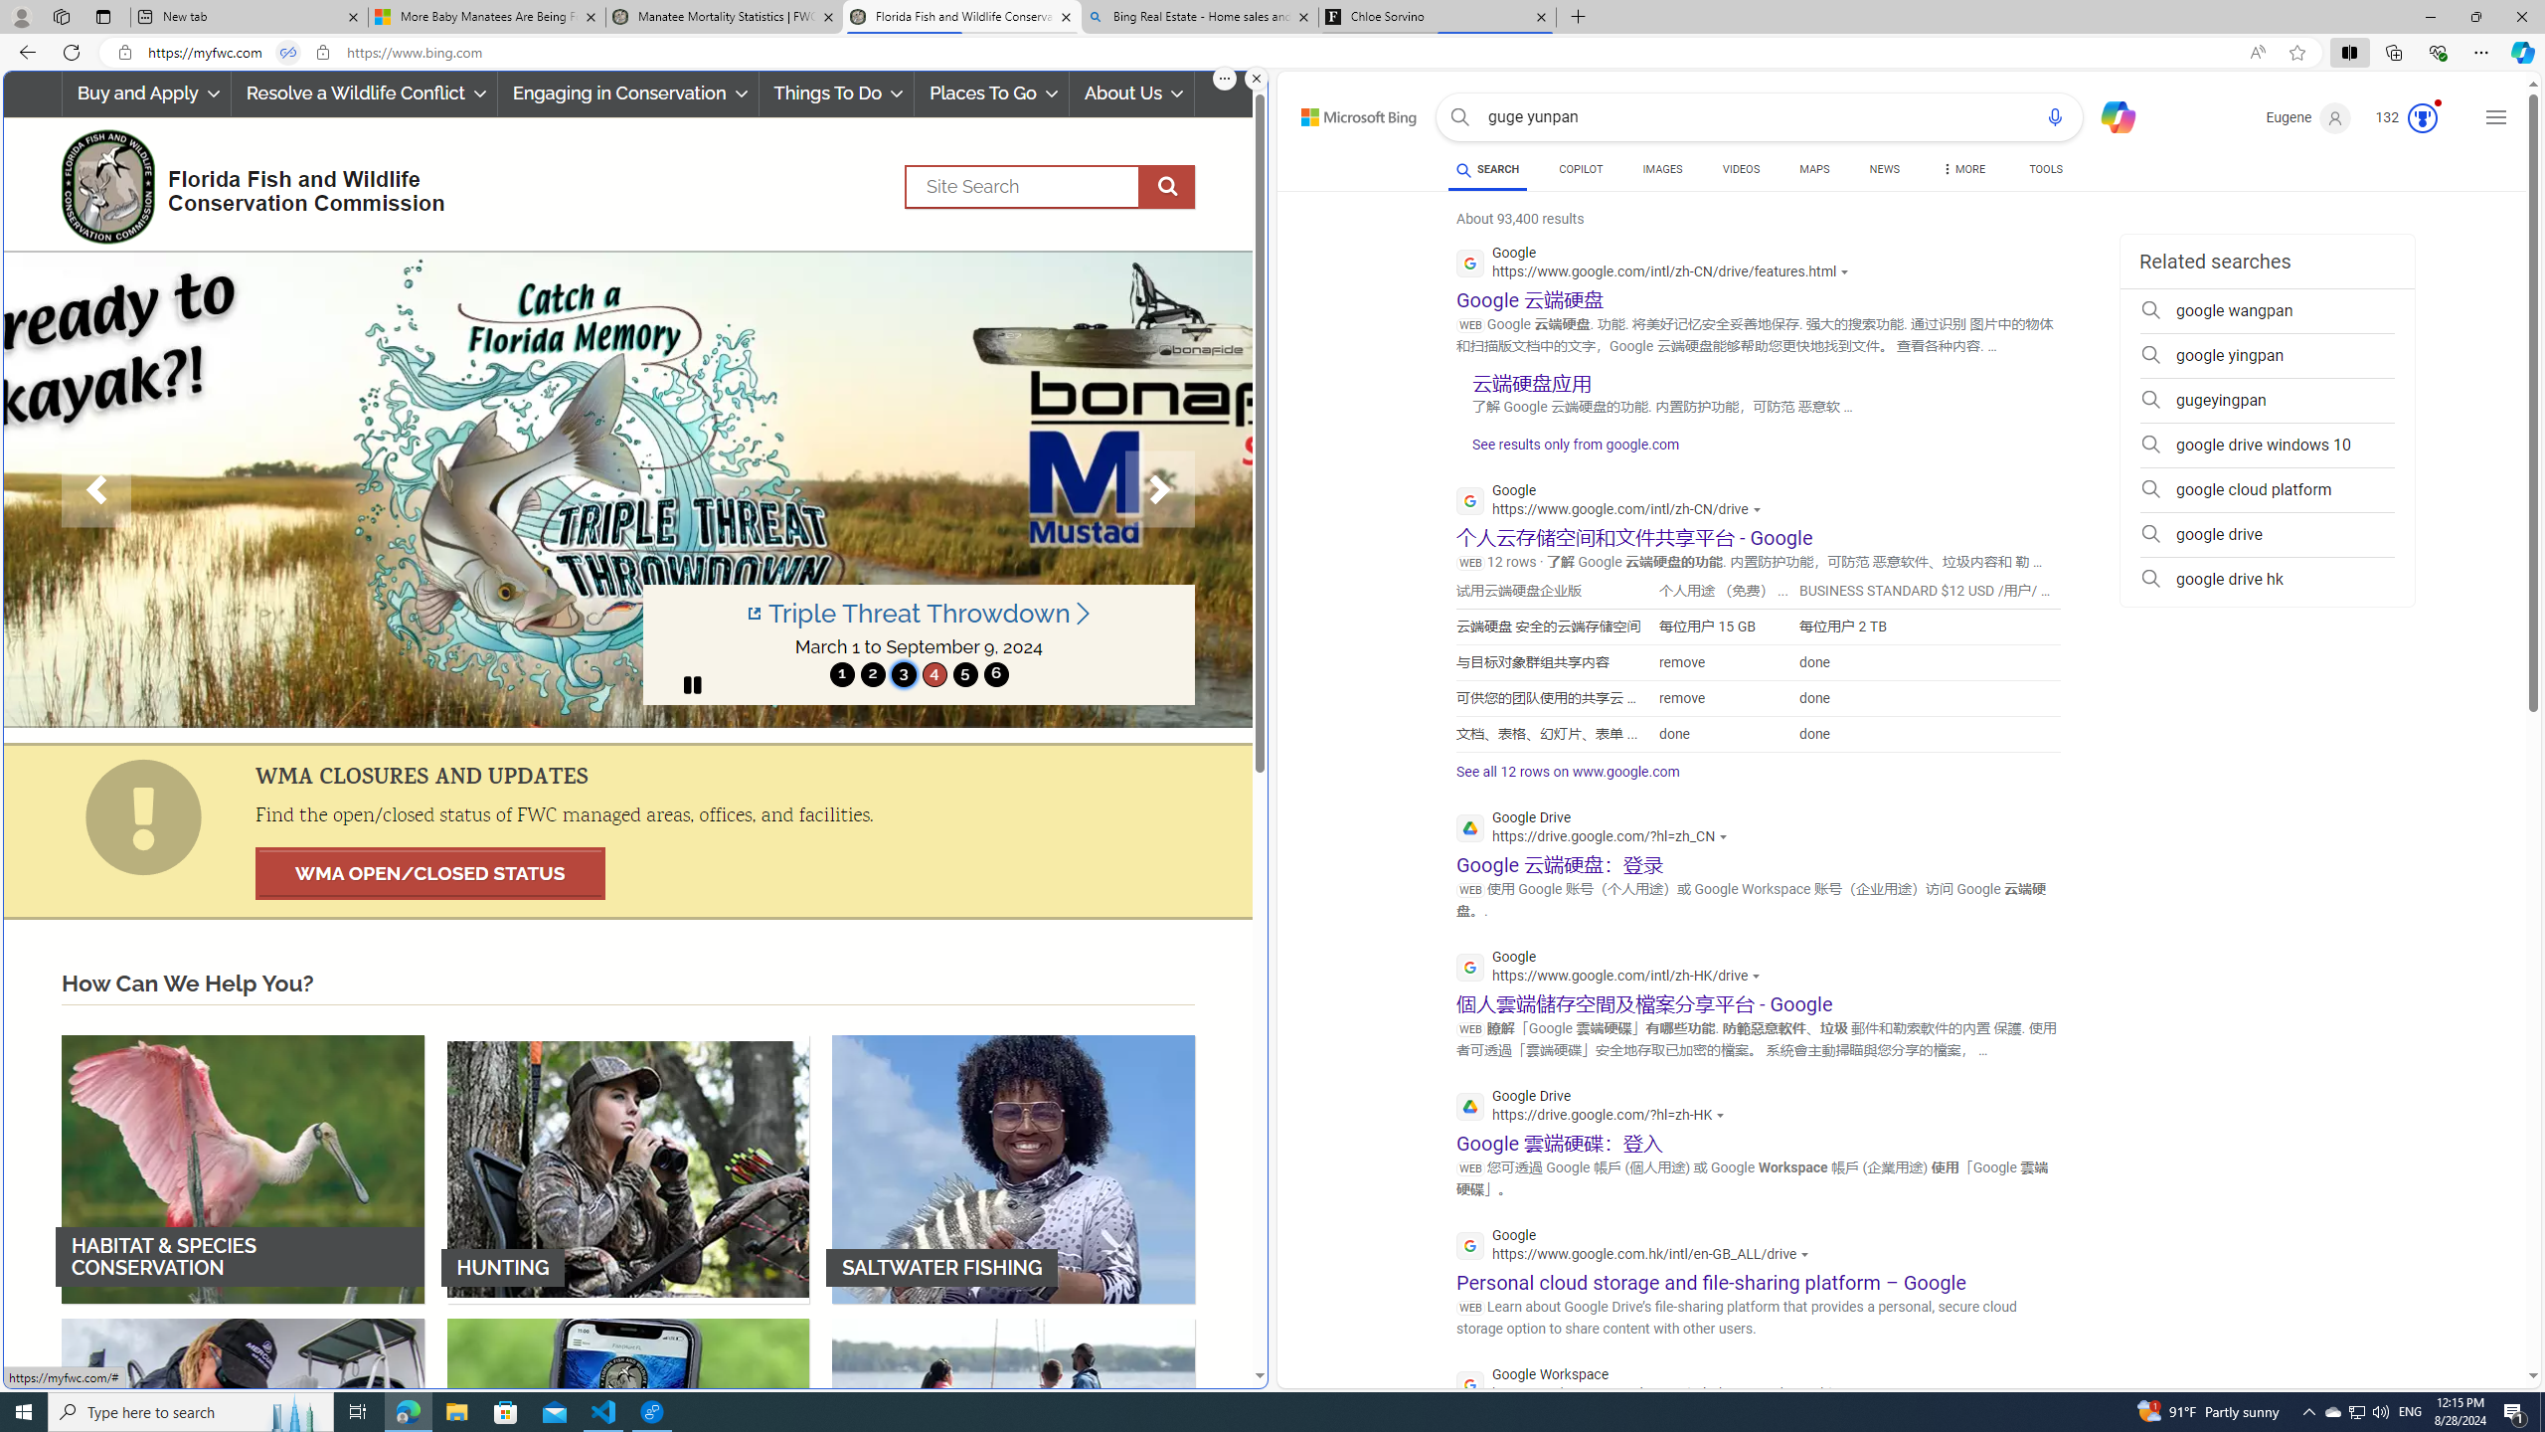 The width and height of the screenshot is (2545, 1432). What do you see at coordinates (1637, 1247) in the screenshot?
I see `Google` at bounding box center [1637, 1247].